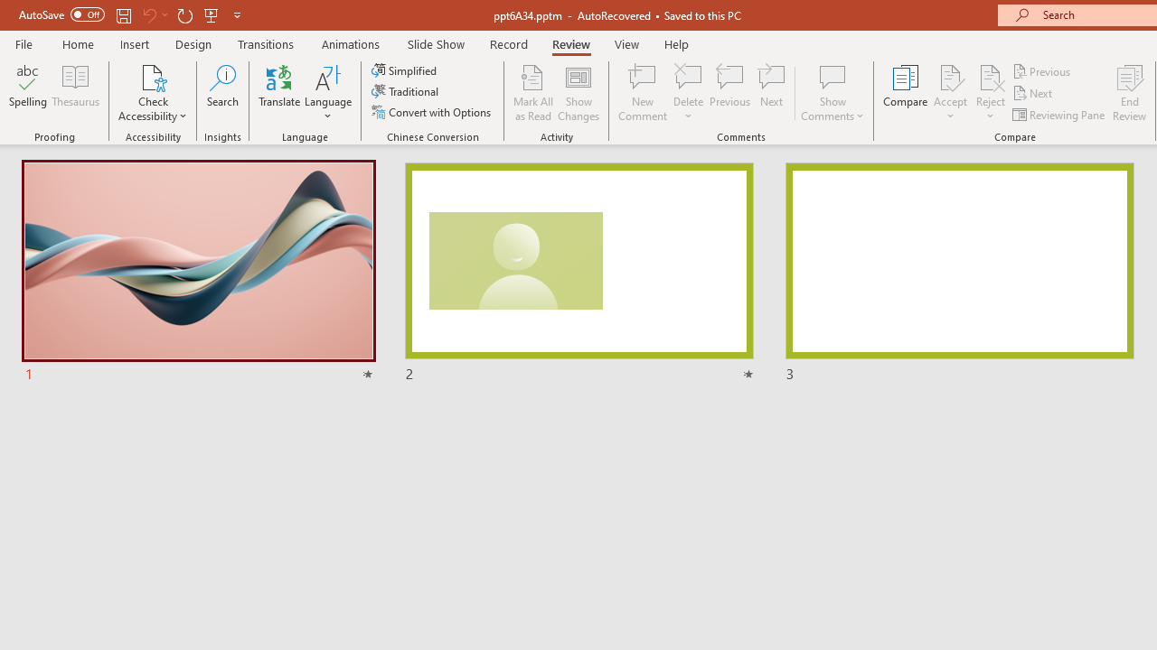 The height and width of the screenshot is (650, 1157). I want to click on Compare, so click(906, 92).